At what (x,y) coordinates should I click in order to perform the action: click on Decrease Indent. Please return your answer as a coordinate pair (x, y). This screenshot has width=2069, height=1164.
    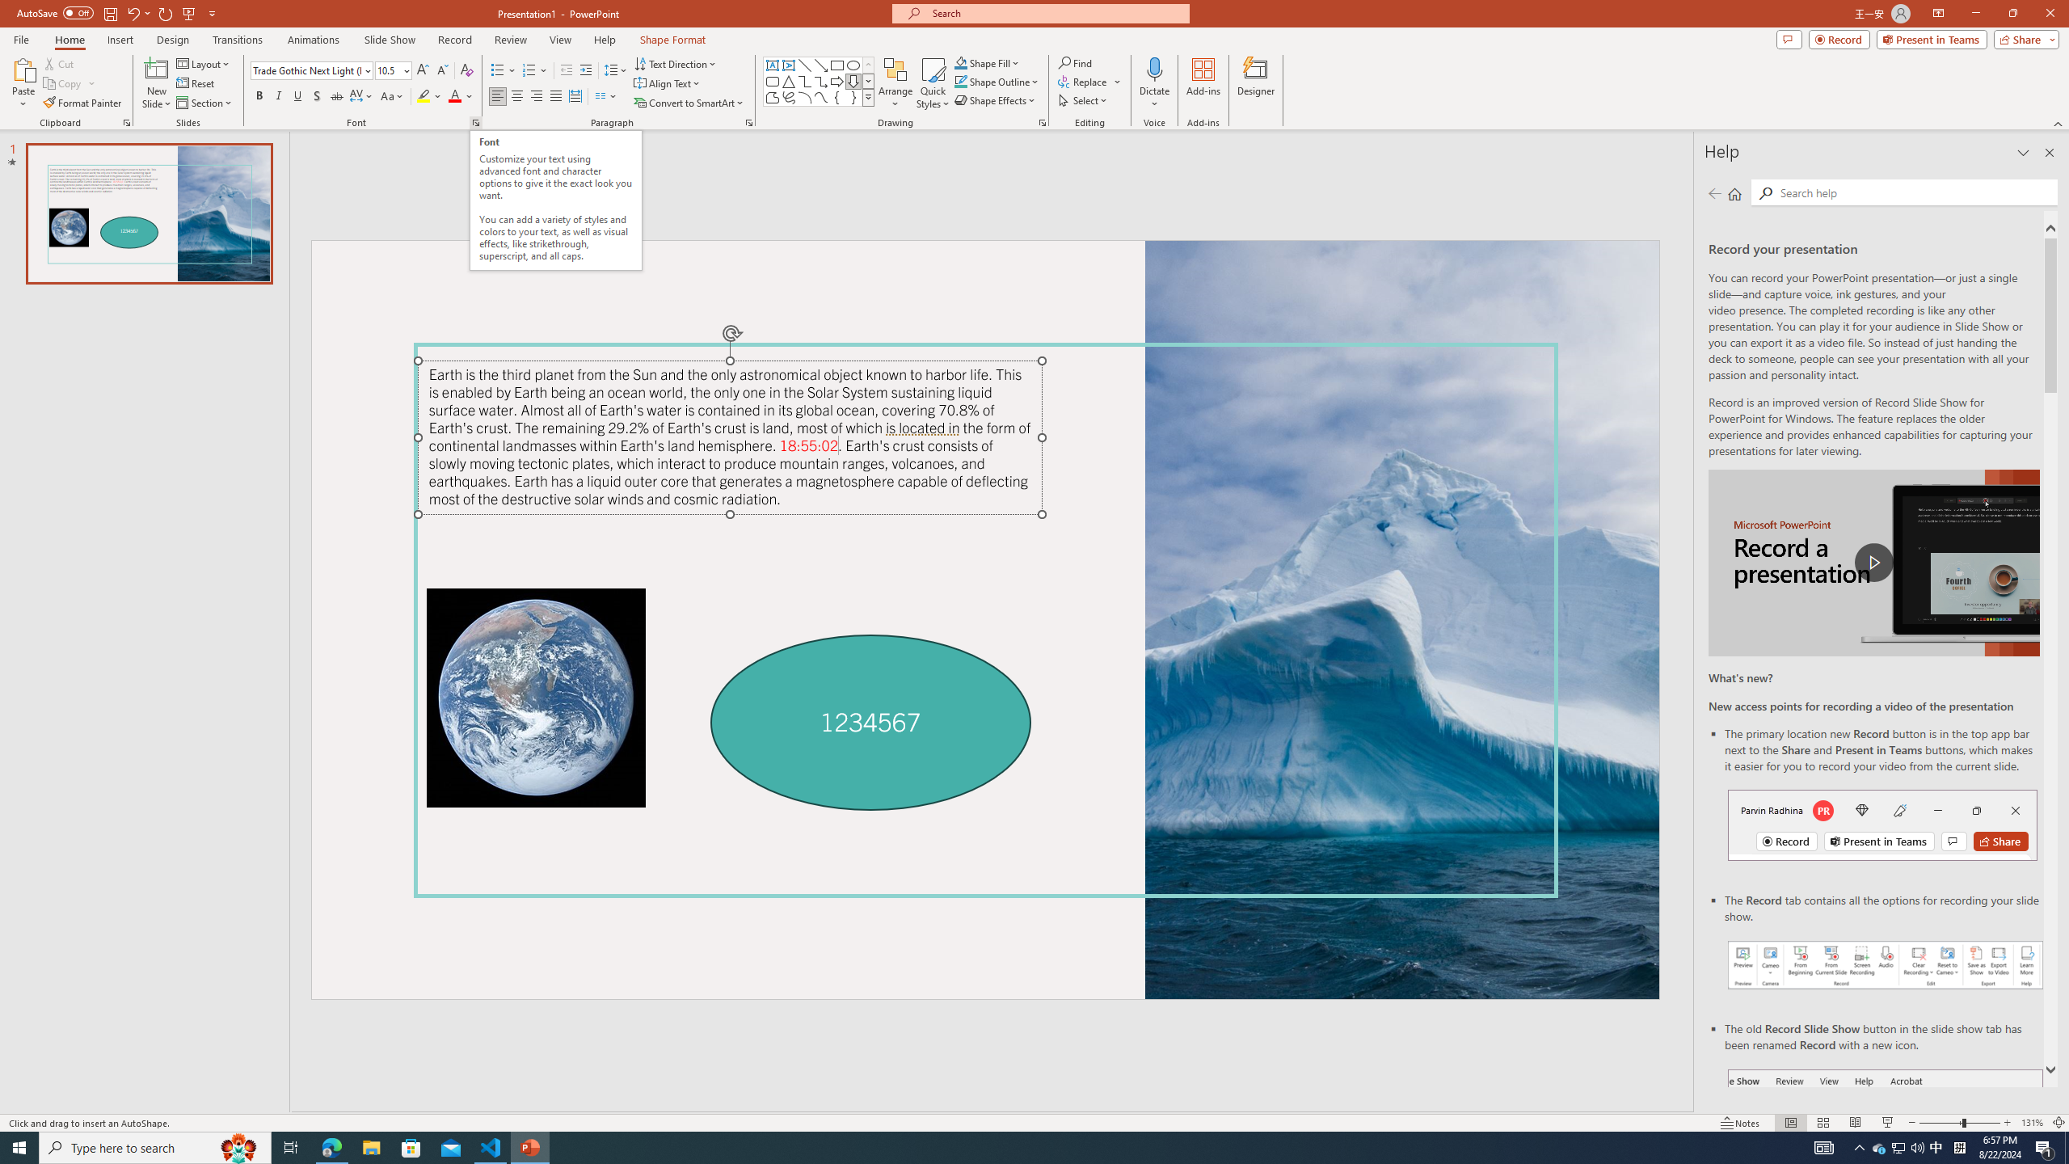
    Looking at the image, I should click on (567, 71).